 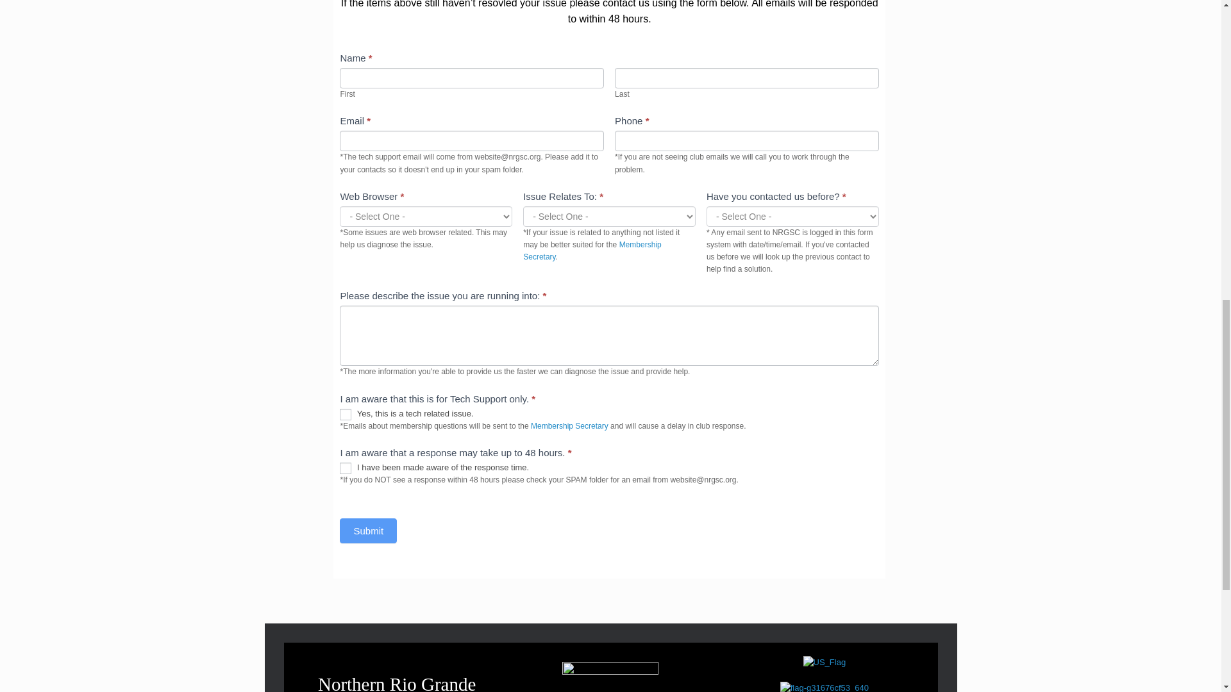 I want to click on Submit, so click(x=368, y=531).